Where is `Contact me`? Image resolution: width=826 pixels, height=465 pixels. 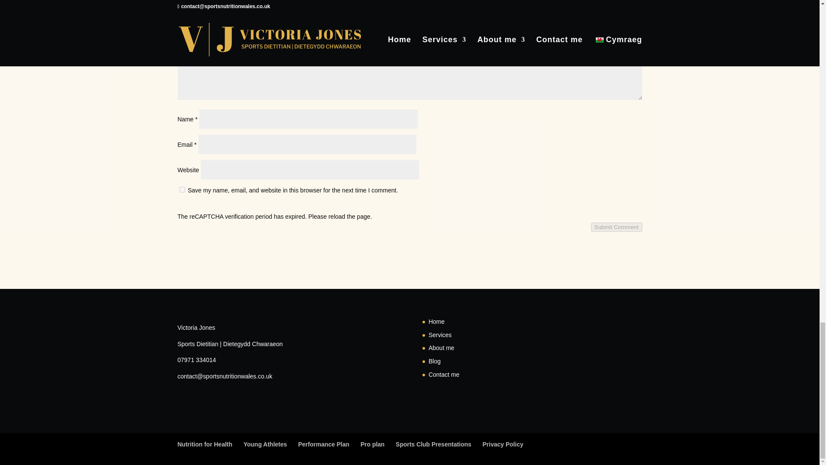
Contact me is located at coordinates (444, 375).